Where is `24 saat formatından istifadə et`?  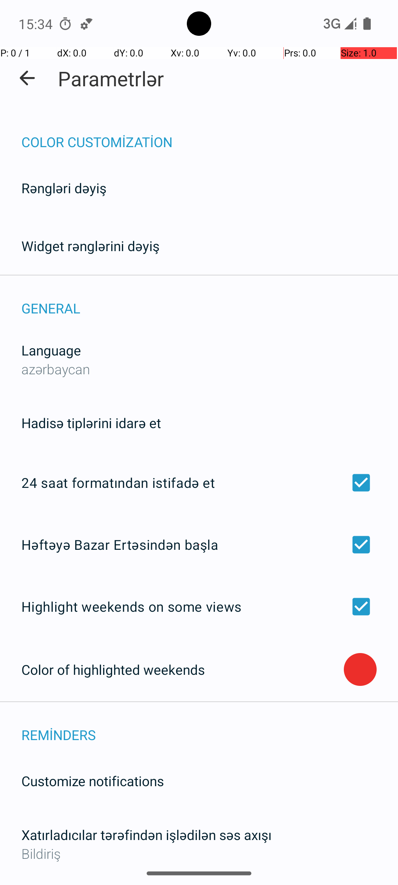 24 saat formatından istifadə et is located at coordinates (199, 483).